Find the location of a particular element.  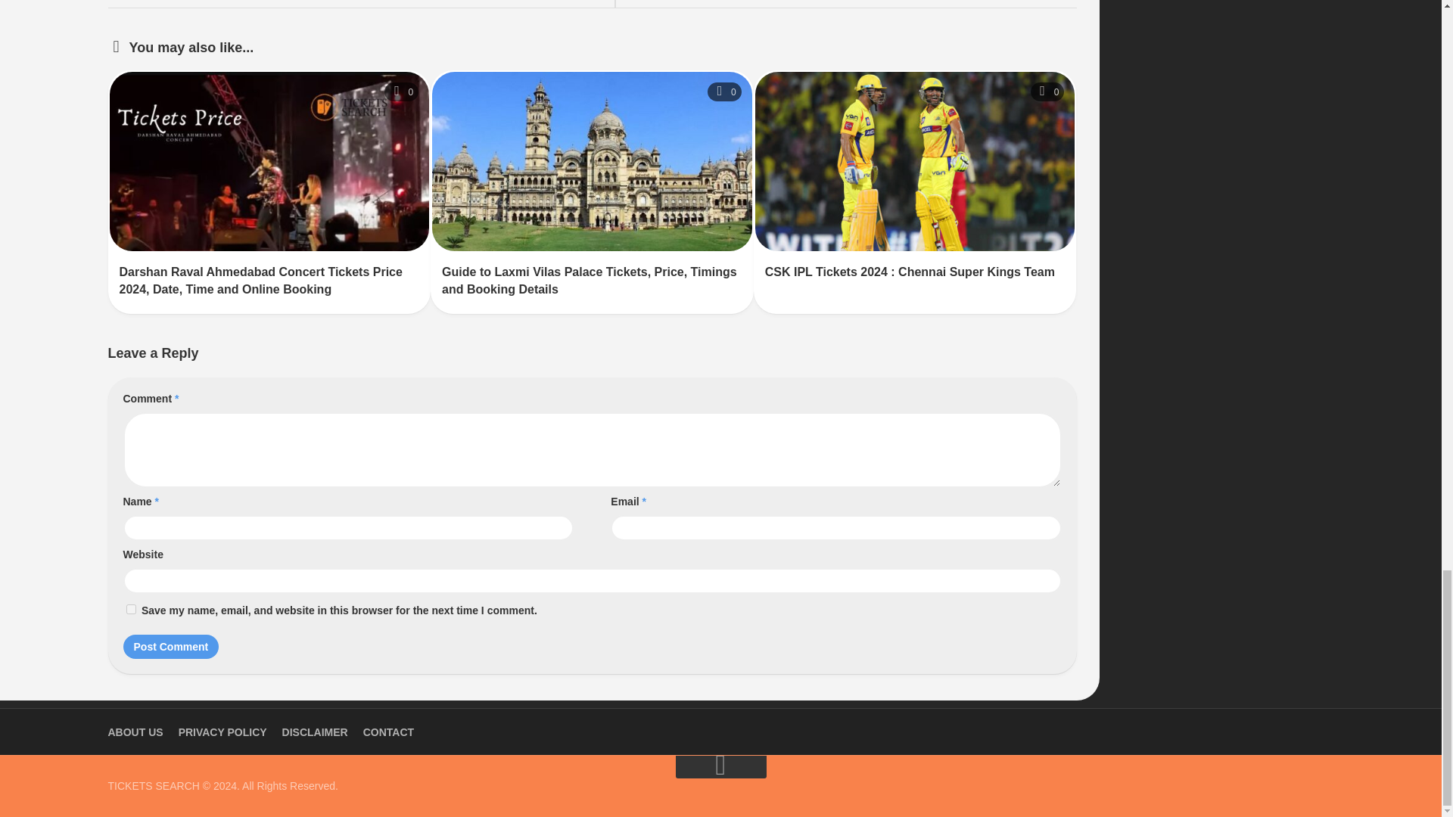

0 is located at coordinates (1047, 92).